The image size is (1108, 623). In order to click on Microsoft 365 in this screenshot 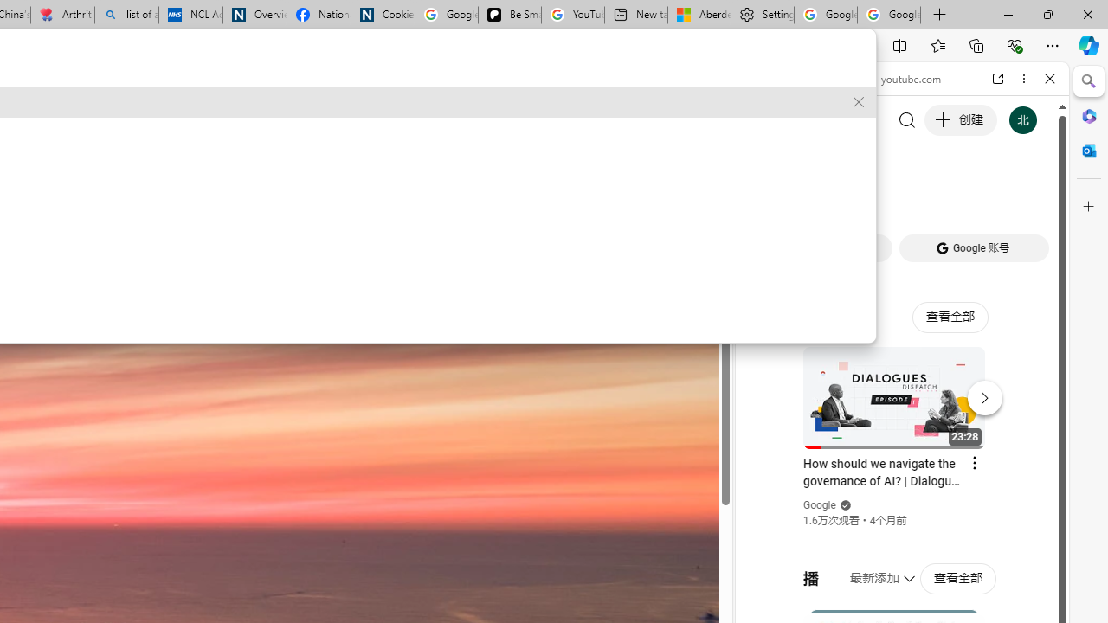, I will do `click(1089, 115)`.